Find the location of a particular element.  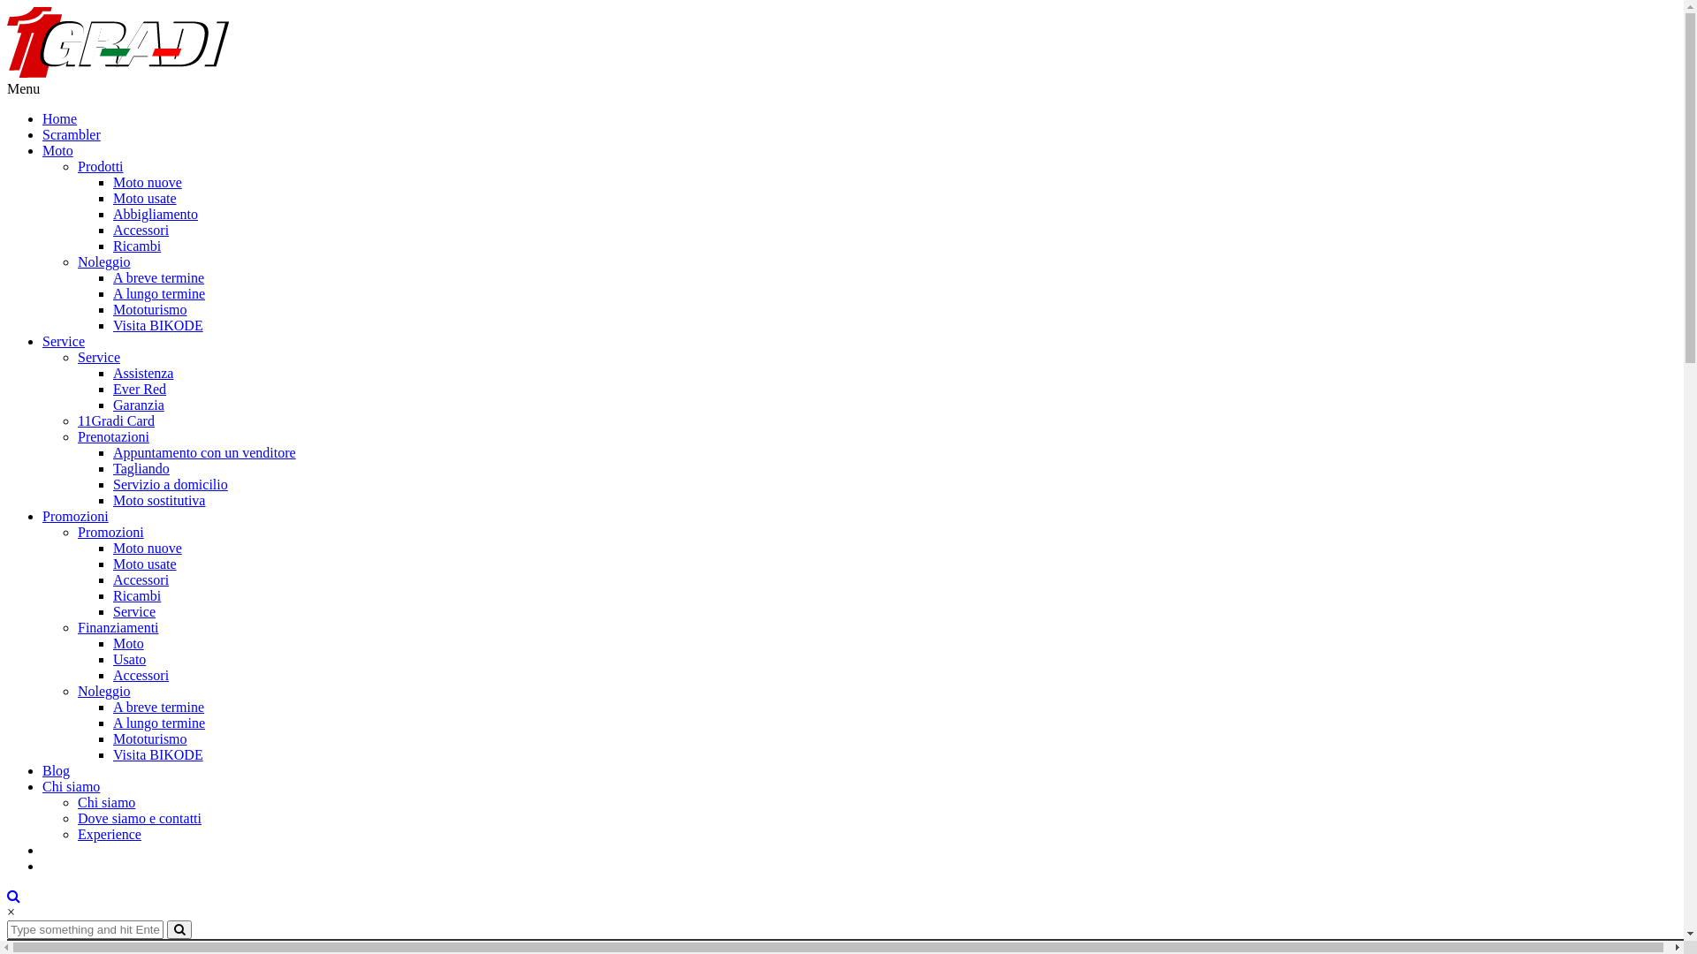

Service is located at coordinates (99, 357).